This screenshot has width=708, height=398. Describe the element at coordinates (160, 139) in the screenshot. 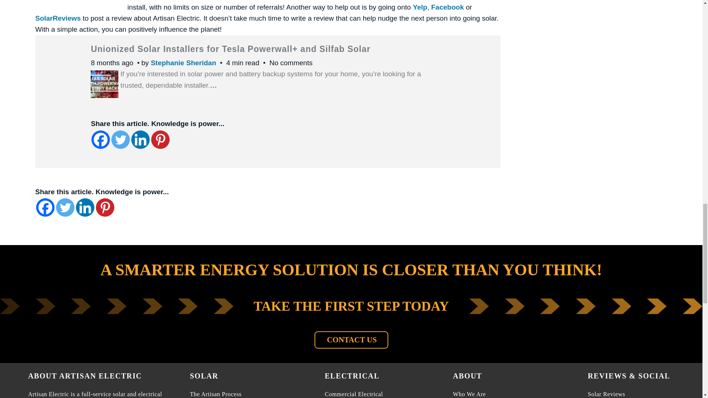

I see `Pinterest` at that location.